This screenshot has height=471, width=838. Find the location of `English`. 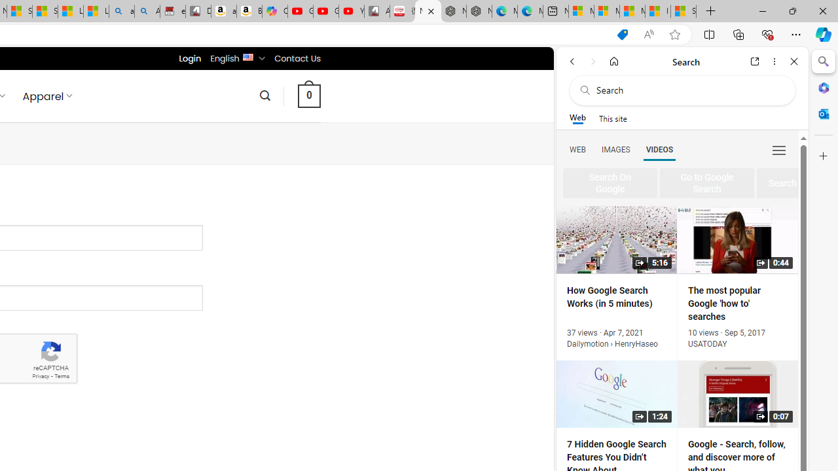

English is located at coordinates (247, 56).